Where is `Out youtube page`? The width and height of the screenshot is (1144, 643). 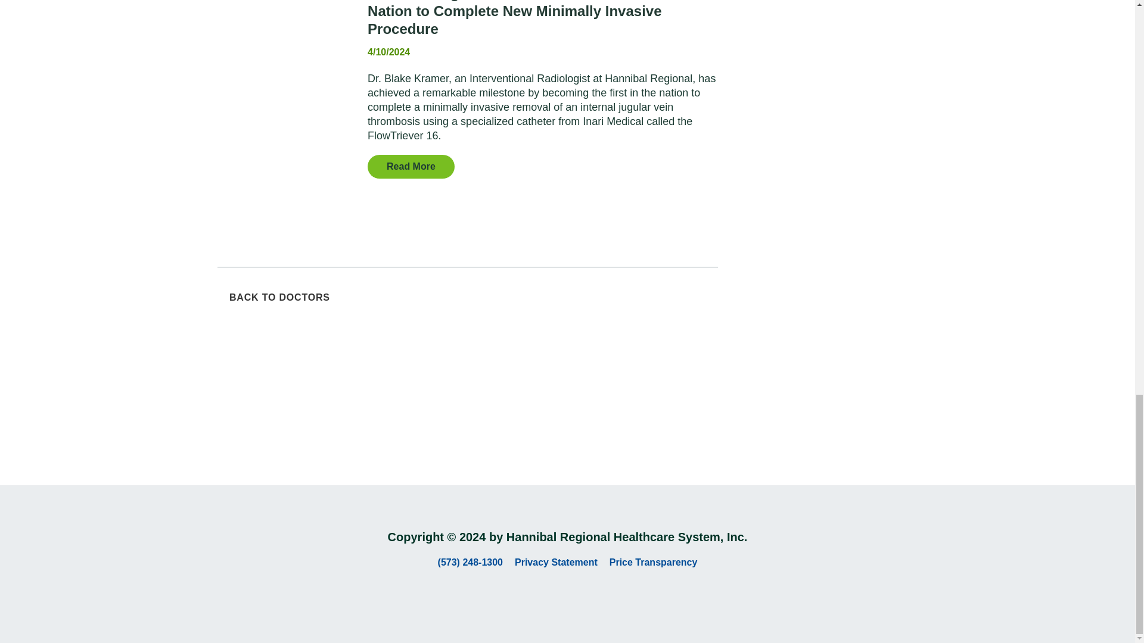
Out youtube page is located at coordinates (593, 598).